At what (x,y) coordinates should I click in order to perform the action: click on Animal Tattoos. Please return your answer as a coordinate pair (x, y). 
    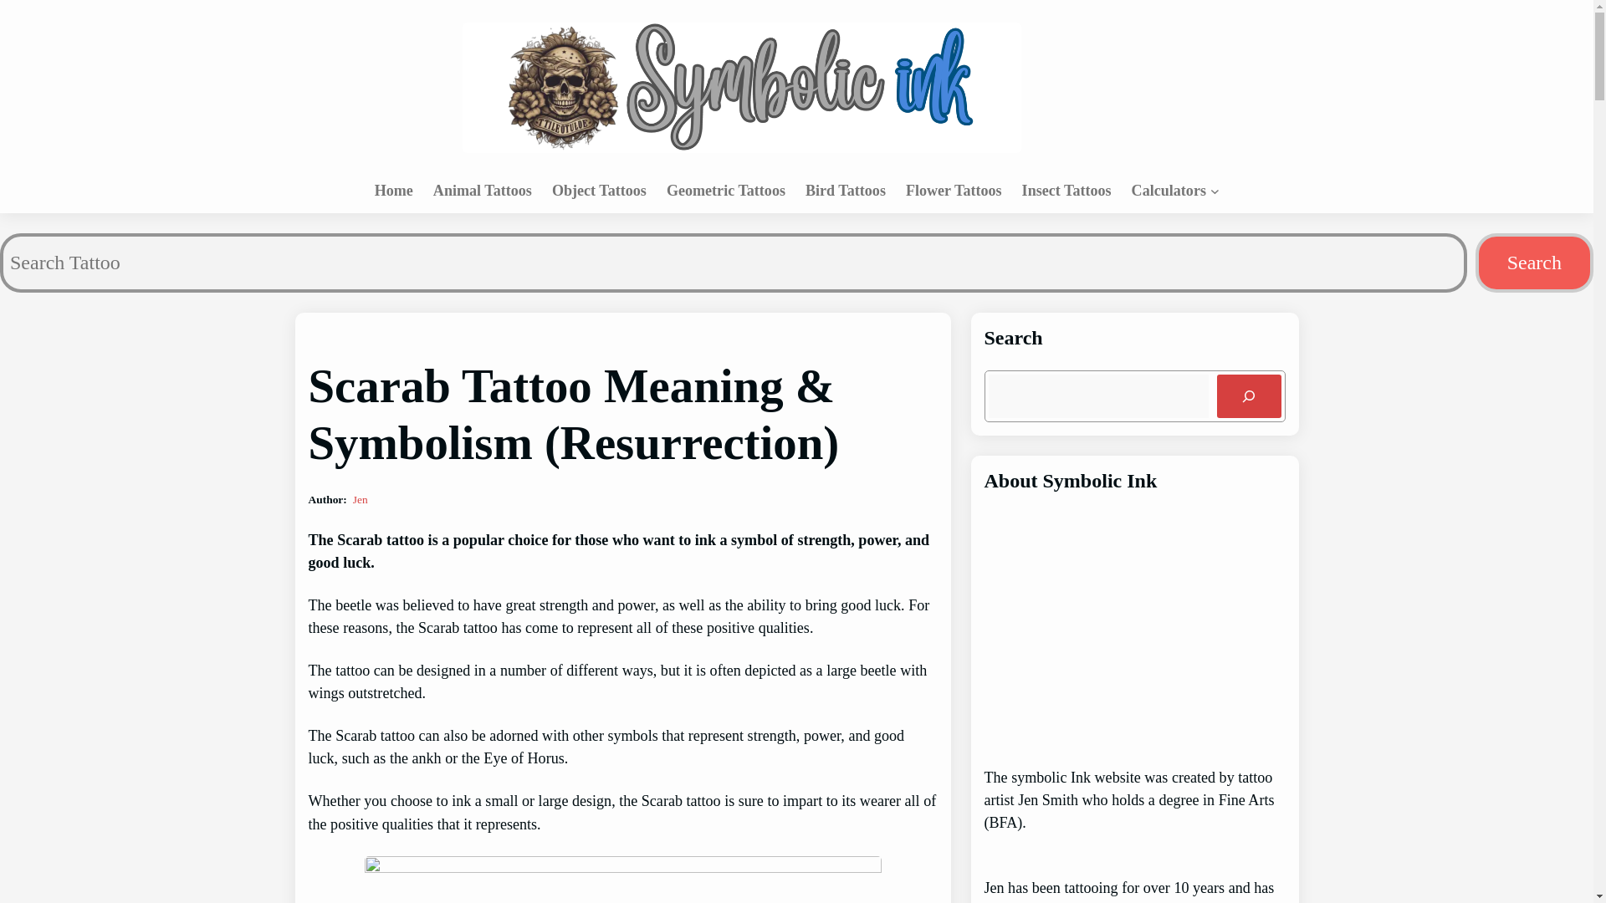
    Looking at the image, I should click on (482, 191).